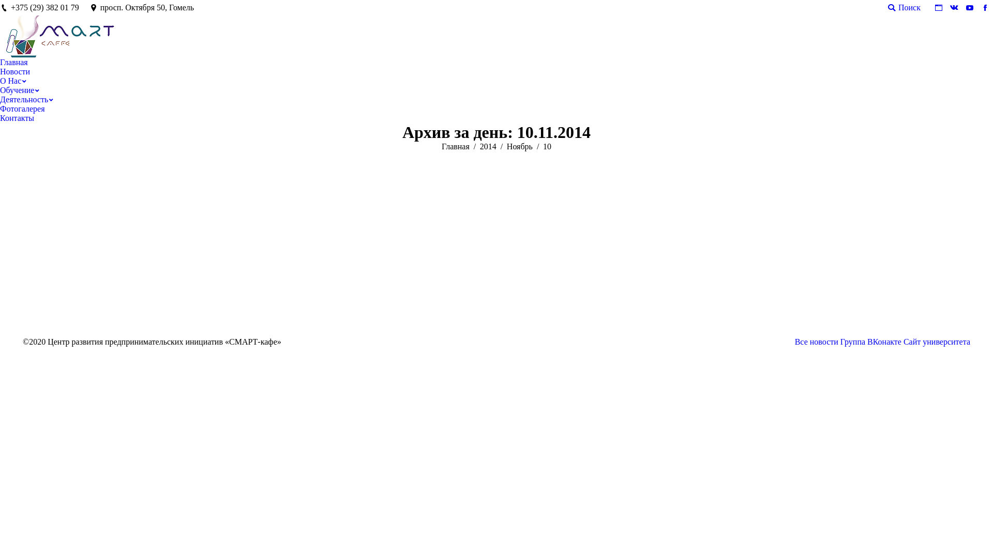 Image resolution: width=993 pixels, height=558 pixels. I want to click on Facebook, so click(985, 8).